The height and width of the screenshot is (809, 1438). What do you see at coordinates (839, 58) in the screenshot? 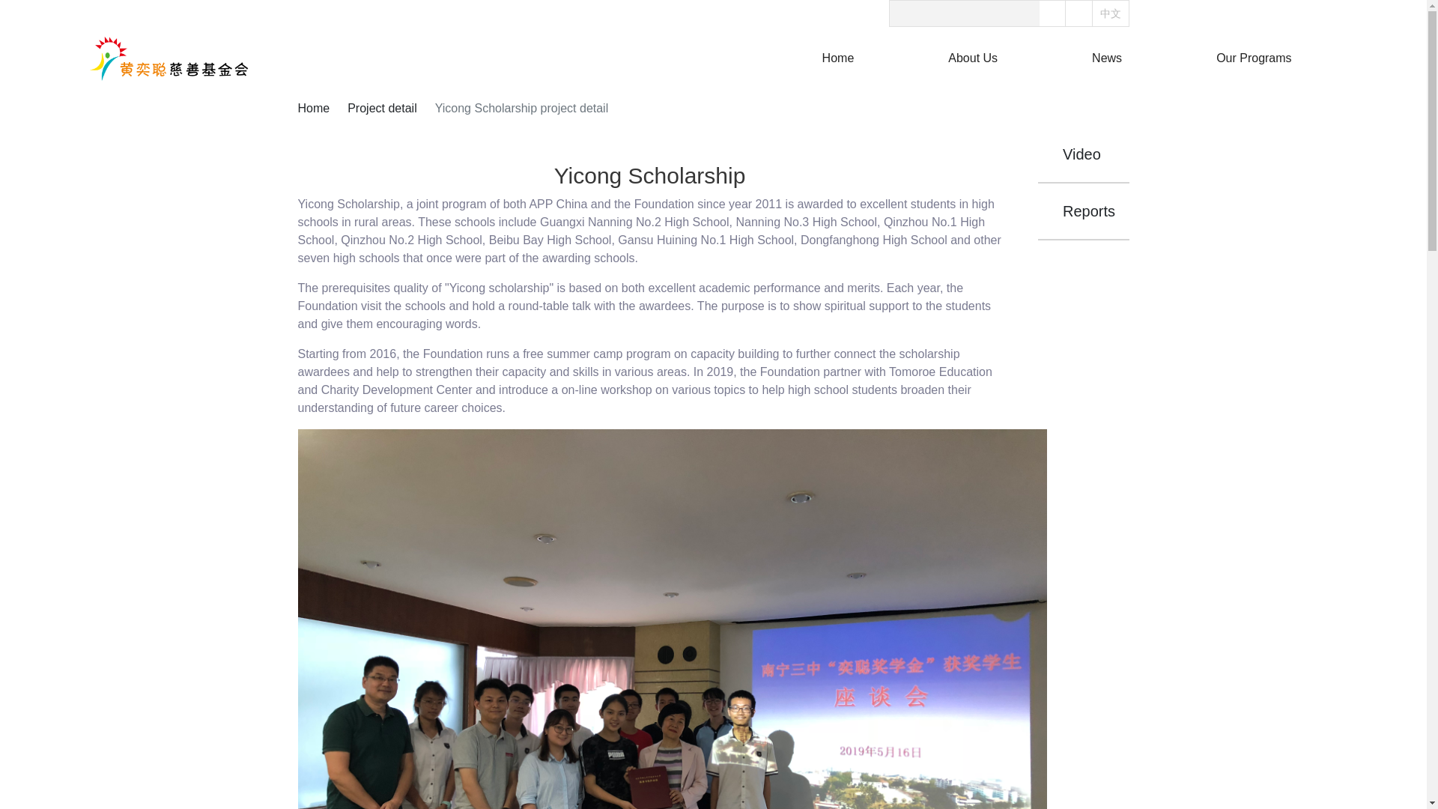
I see `Home` at bounding box center [839, 58].